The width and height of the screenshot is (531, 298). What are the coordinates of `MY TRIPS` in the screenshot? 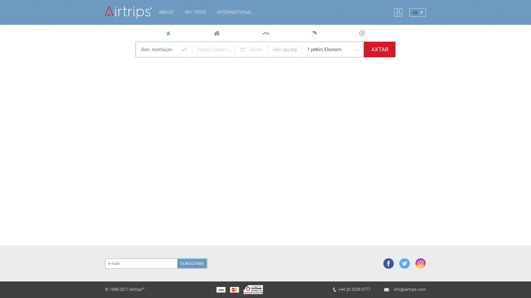 It's located at (195, 12).